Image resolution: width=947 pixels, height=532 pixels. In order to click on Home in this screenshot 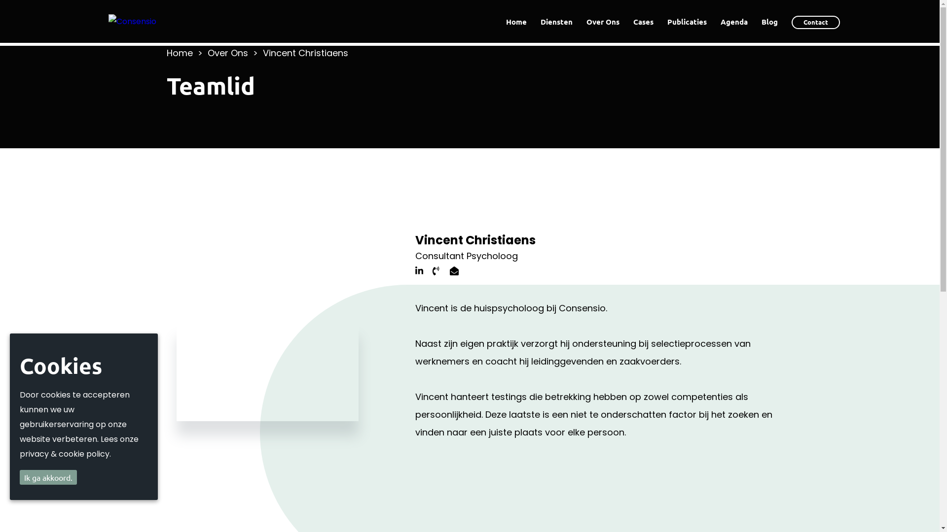, I will do `click(516, 21)`.